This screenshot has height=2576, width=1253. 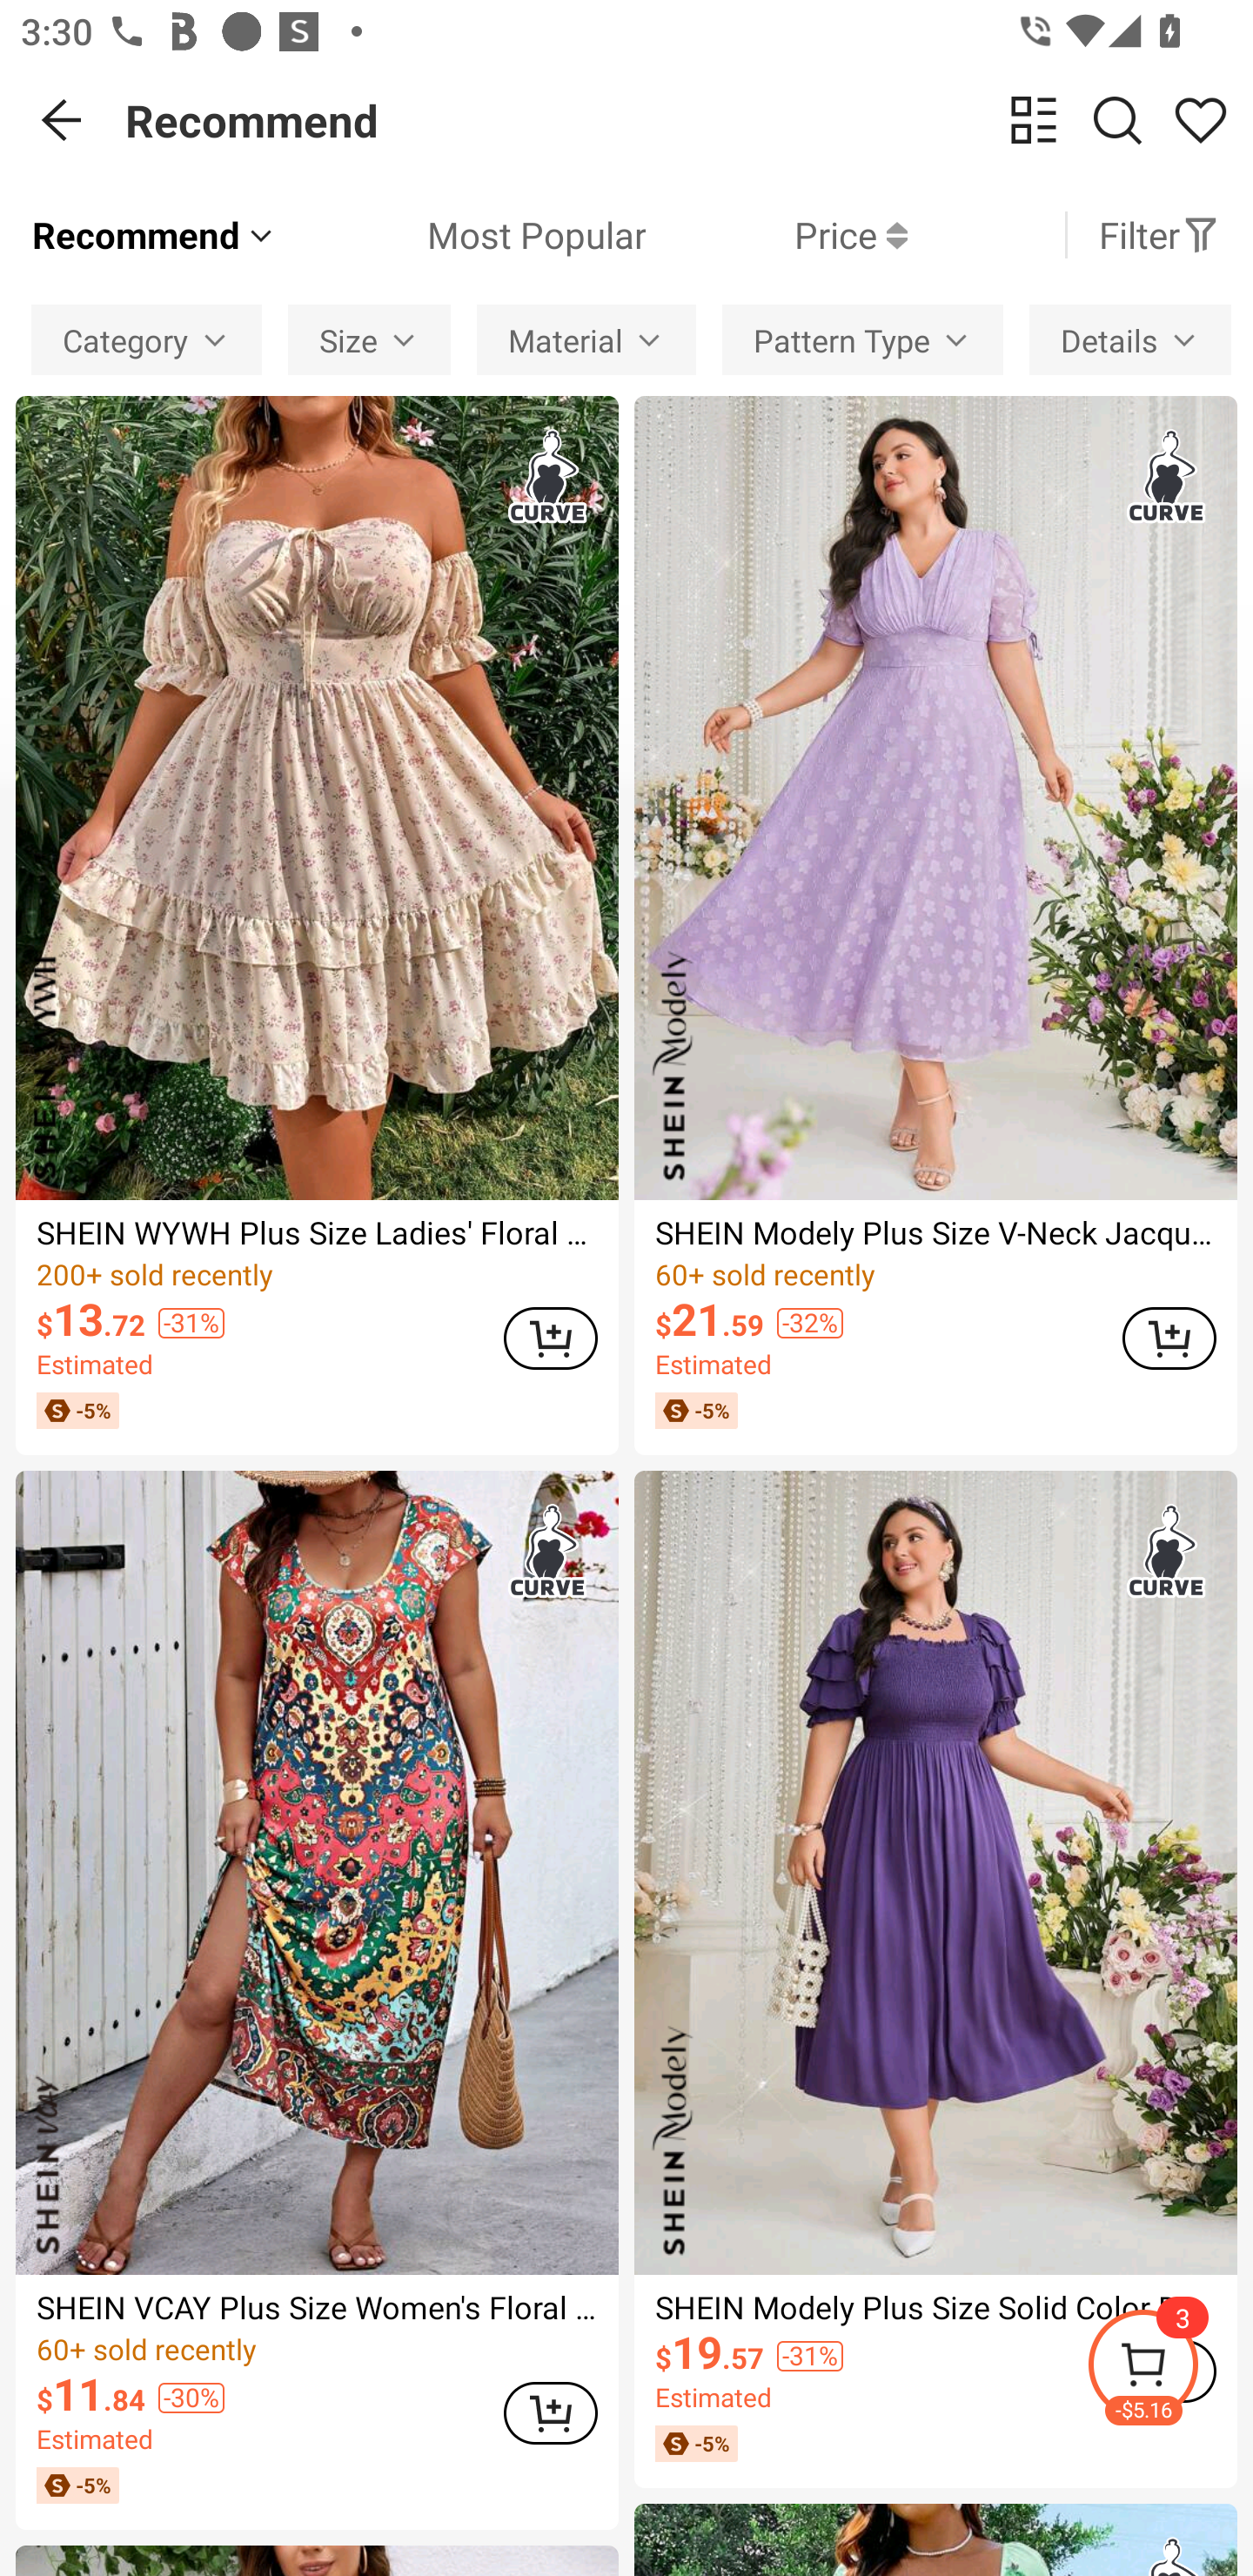 What do you see at coordinates (550, 2414) in the screenshot?
I see `ADD TO CART` at bounding box center [550, 2414].